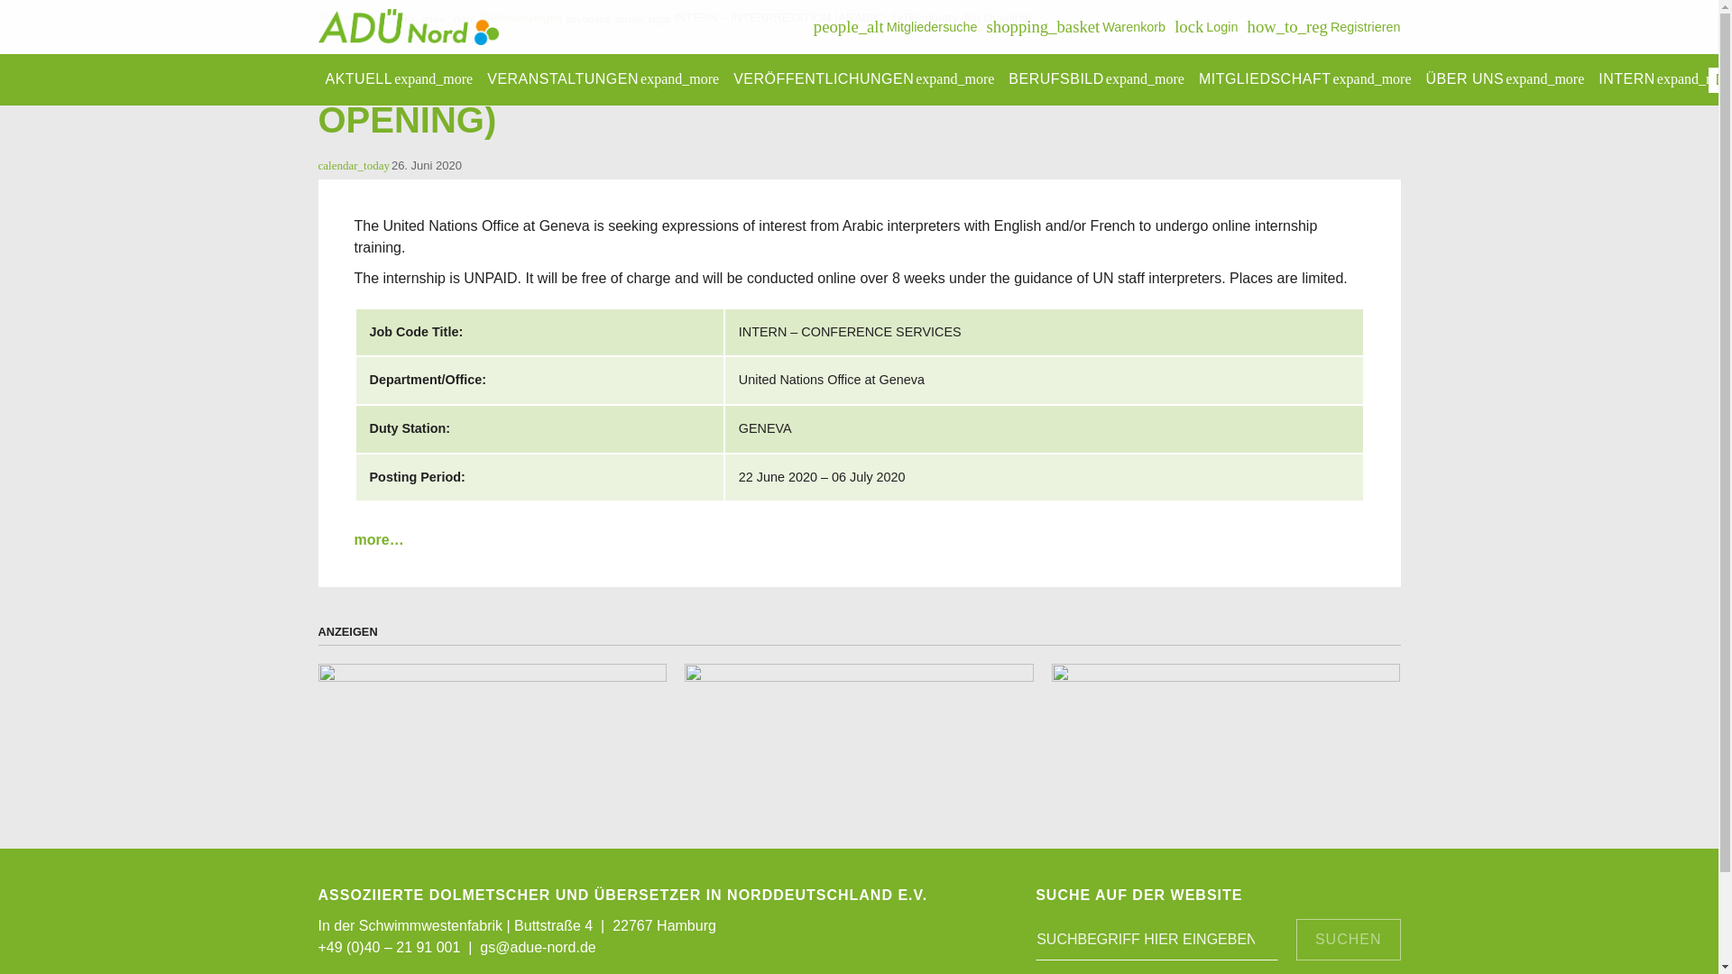  What do you see at coordinates (603, 79) in the screenshot?
I see `AKTUELL` at bounding box center [603, 79].